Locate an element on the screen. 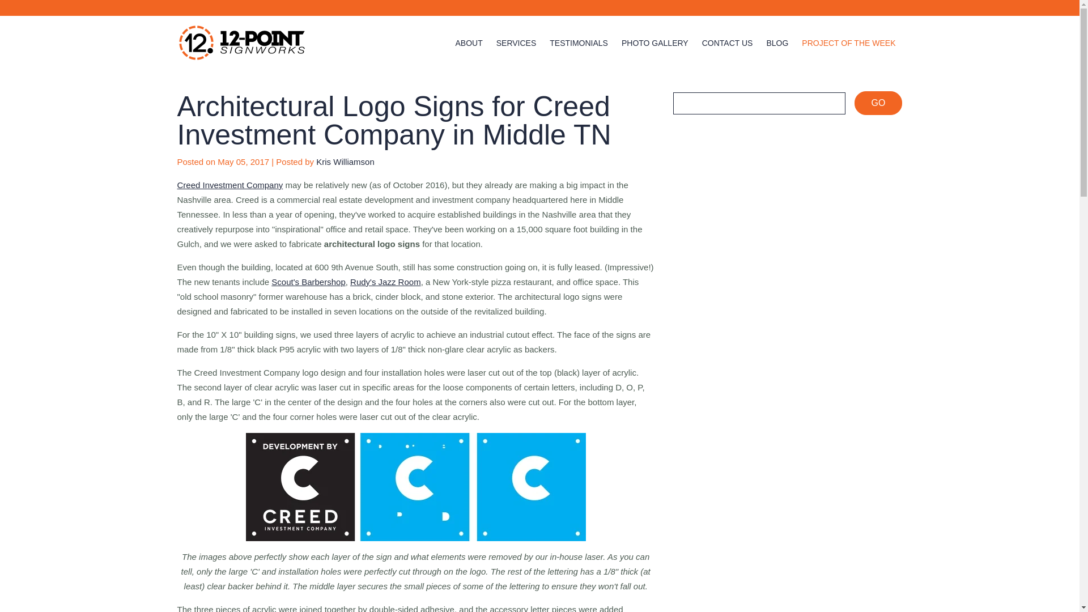  BLOG is located at coordinates (776, 43).